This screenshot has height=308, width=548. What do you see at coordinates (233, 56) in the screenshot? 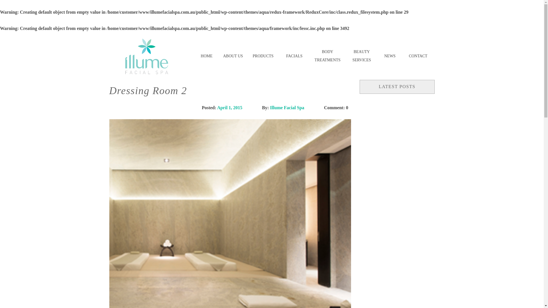
I see `ABOUT US` at bounding box center [233, 56].